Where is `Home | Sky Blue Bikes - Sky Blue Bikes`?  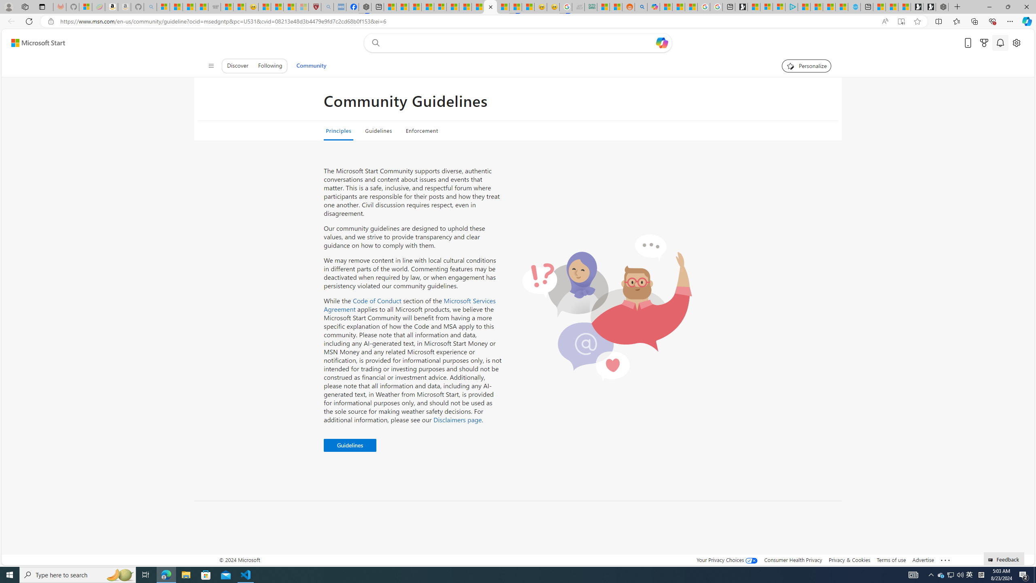
Home | Sky Blue Bikes - Sky Blue Bikes is located at coordinates (854, 7).